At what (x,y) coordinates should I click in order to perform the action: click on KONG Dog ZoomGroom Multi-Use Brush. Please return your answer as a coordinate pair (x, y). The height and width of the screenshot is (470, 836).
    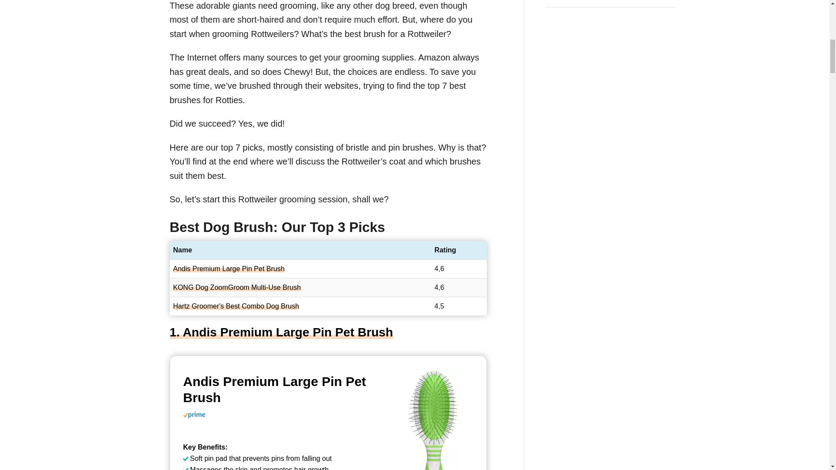
    Looking at the image, I should click on (237, 287).